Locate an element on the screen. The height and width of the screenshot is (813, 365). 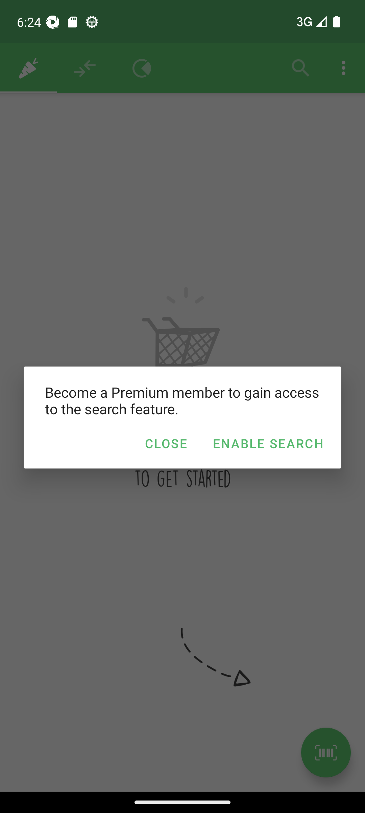
ENABLE SEARCH is located at coordinates (268, 443).